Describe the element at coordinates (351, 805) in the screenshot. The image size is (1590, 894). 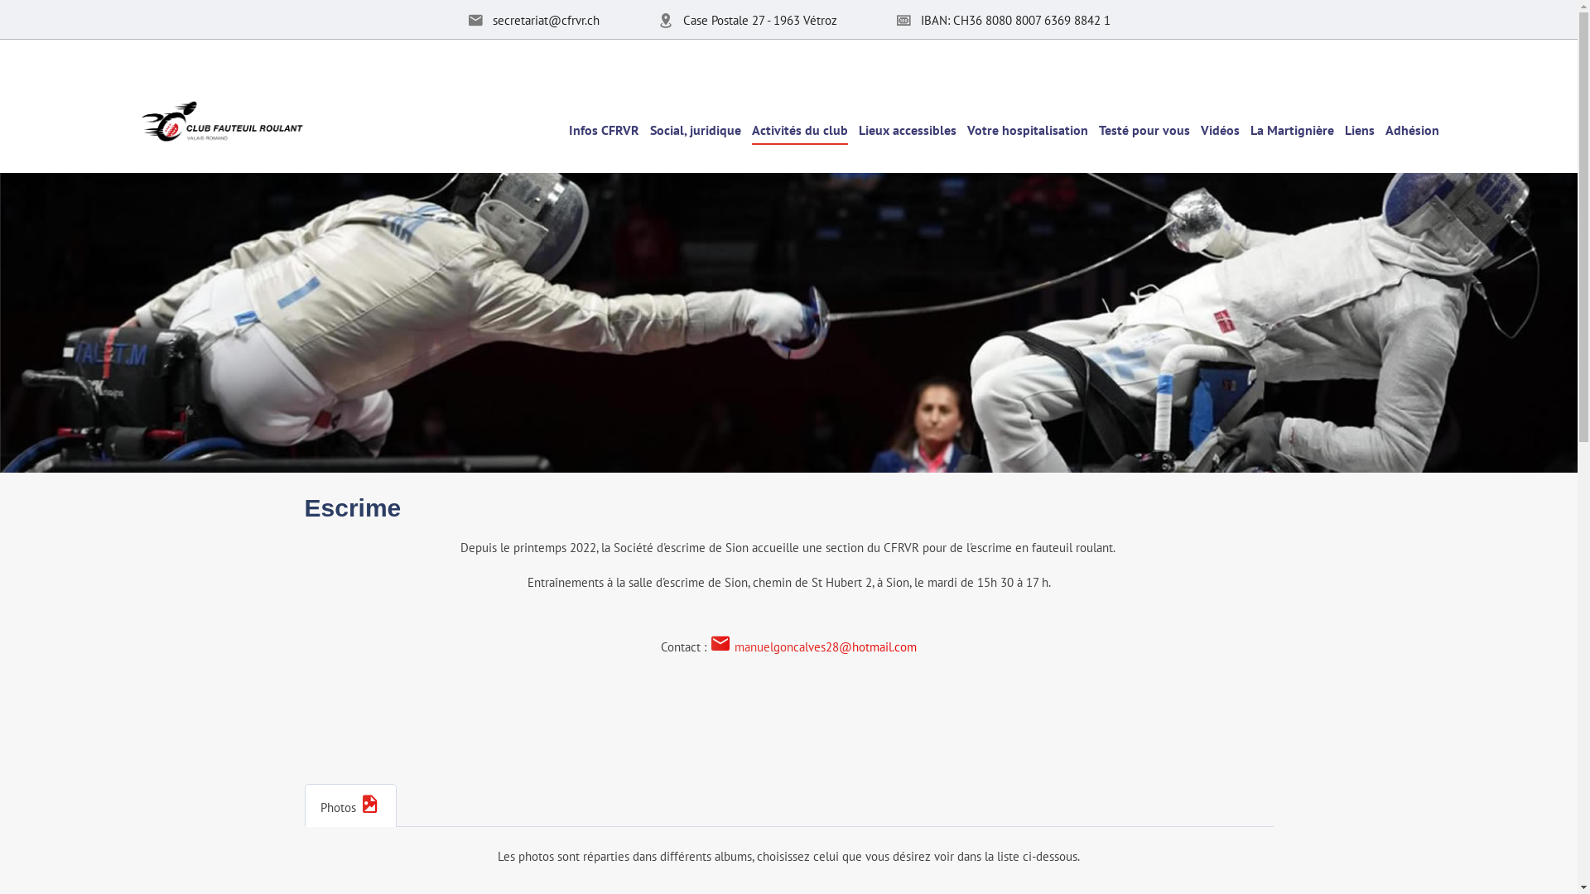
I see `Photos` at that location.